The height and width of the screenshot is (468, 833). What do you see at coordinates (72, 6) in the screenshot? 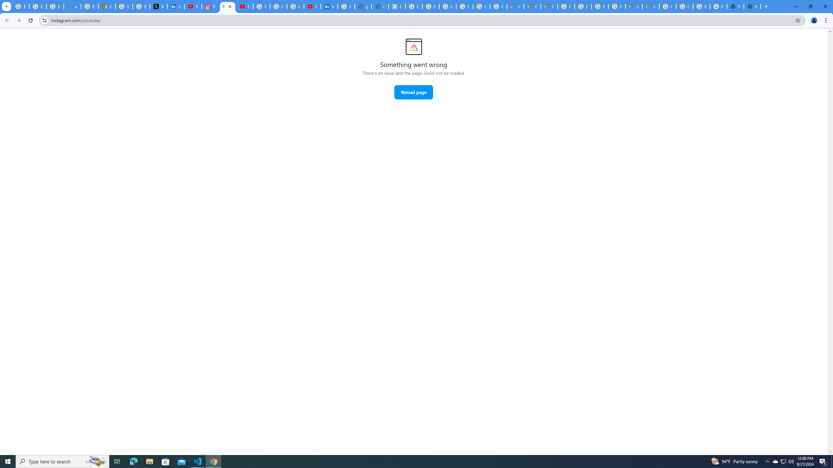
I see `support.google.com - Network error` at bounding box center [72, 6].